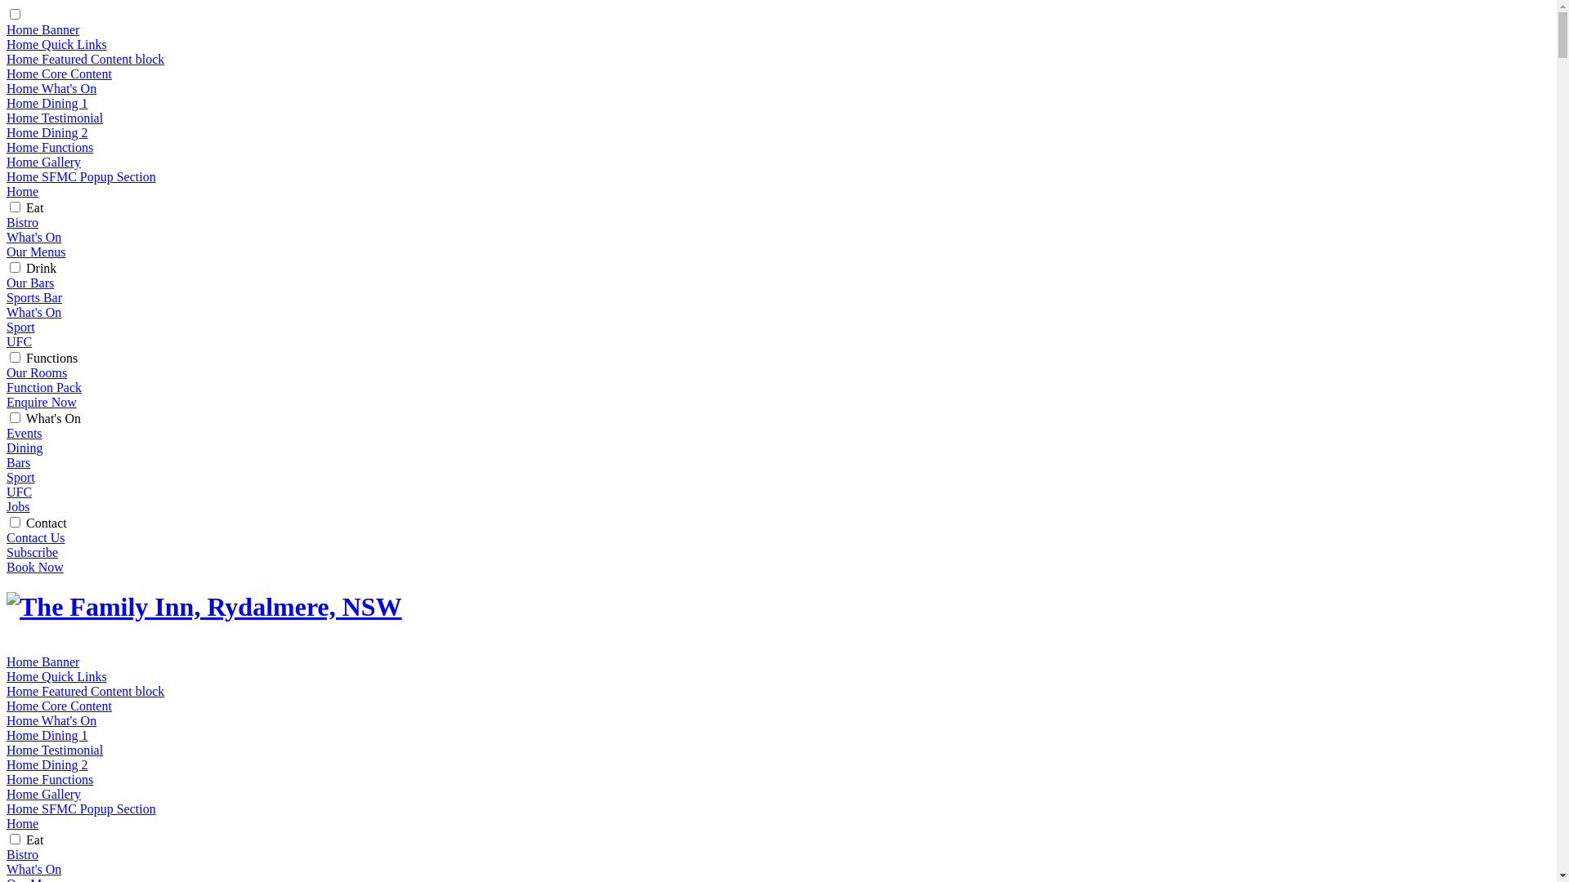 Image resolution: width=1569 pixels, height=882 pixels. Describe the element at coordinates (44, 794) in the screenshot. I see `Home Gallery` at that location.